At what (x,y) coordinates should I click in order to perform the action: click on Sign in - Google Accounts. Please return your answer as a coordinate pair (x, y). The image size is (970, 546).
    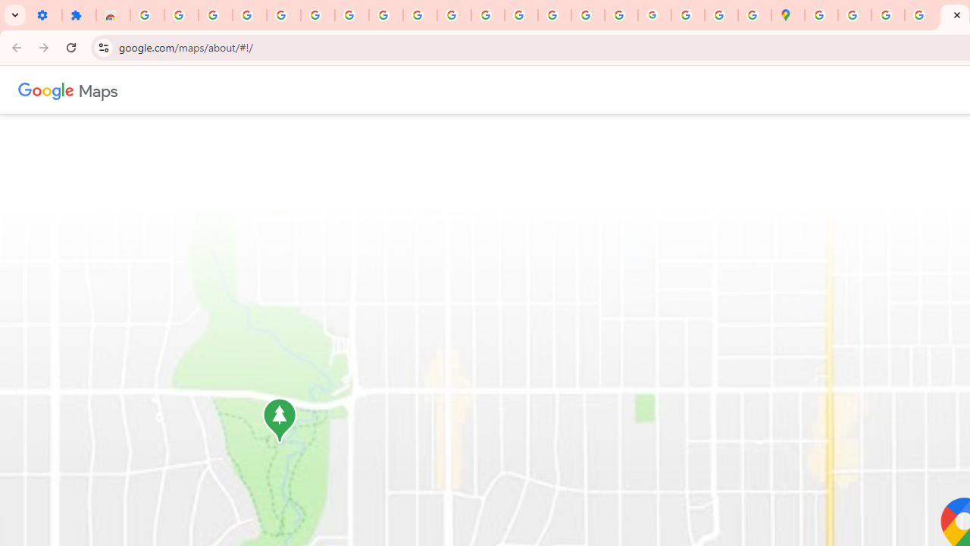
    Looking at the image, I should click on (283, 15).